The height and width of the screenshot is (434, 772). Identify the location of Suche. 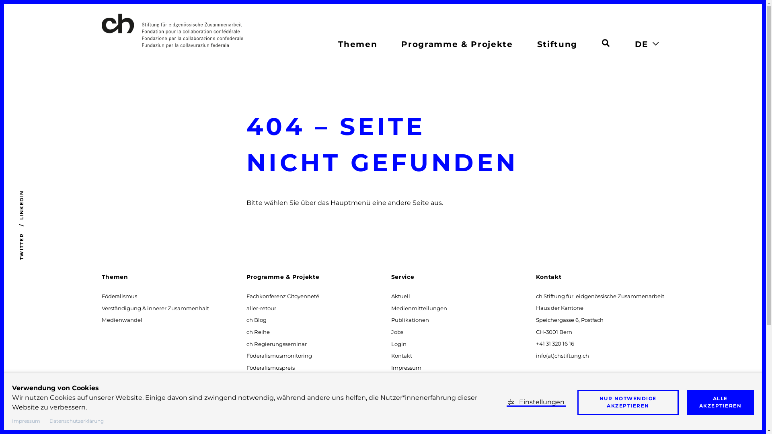
(606, 43).